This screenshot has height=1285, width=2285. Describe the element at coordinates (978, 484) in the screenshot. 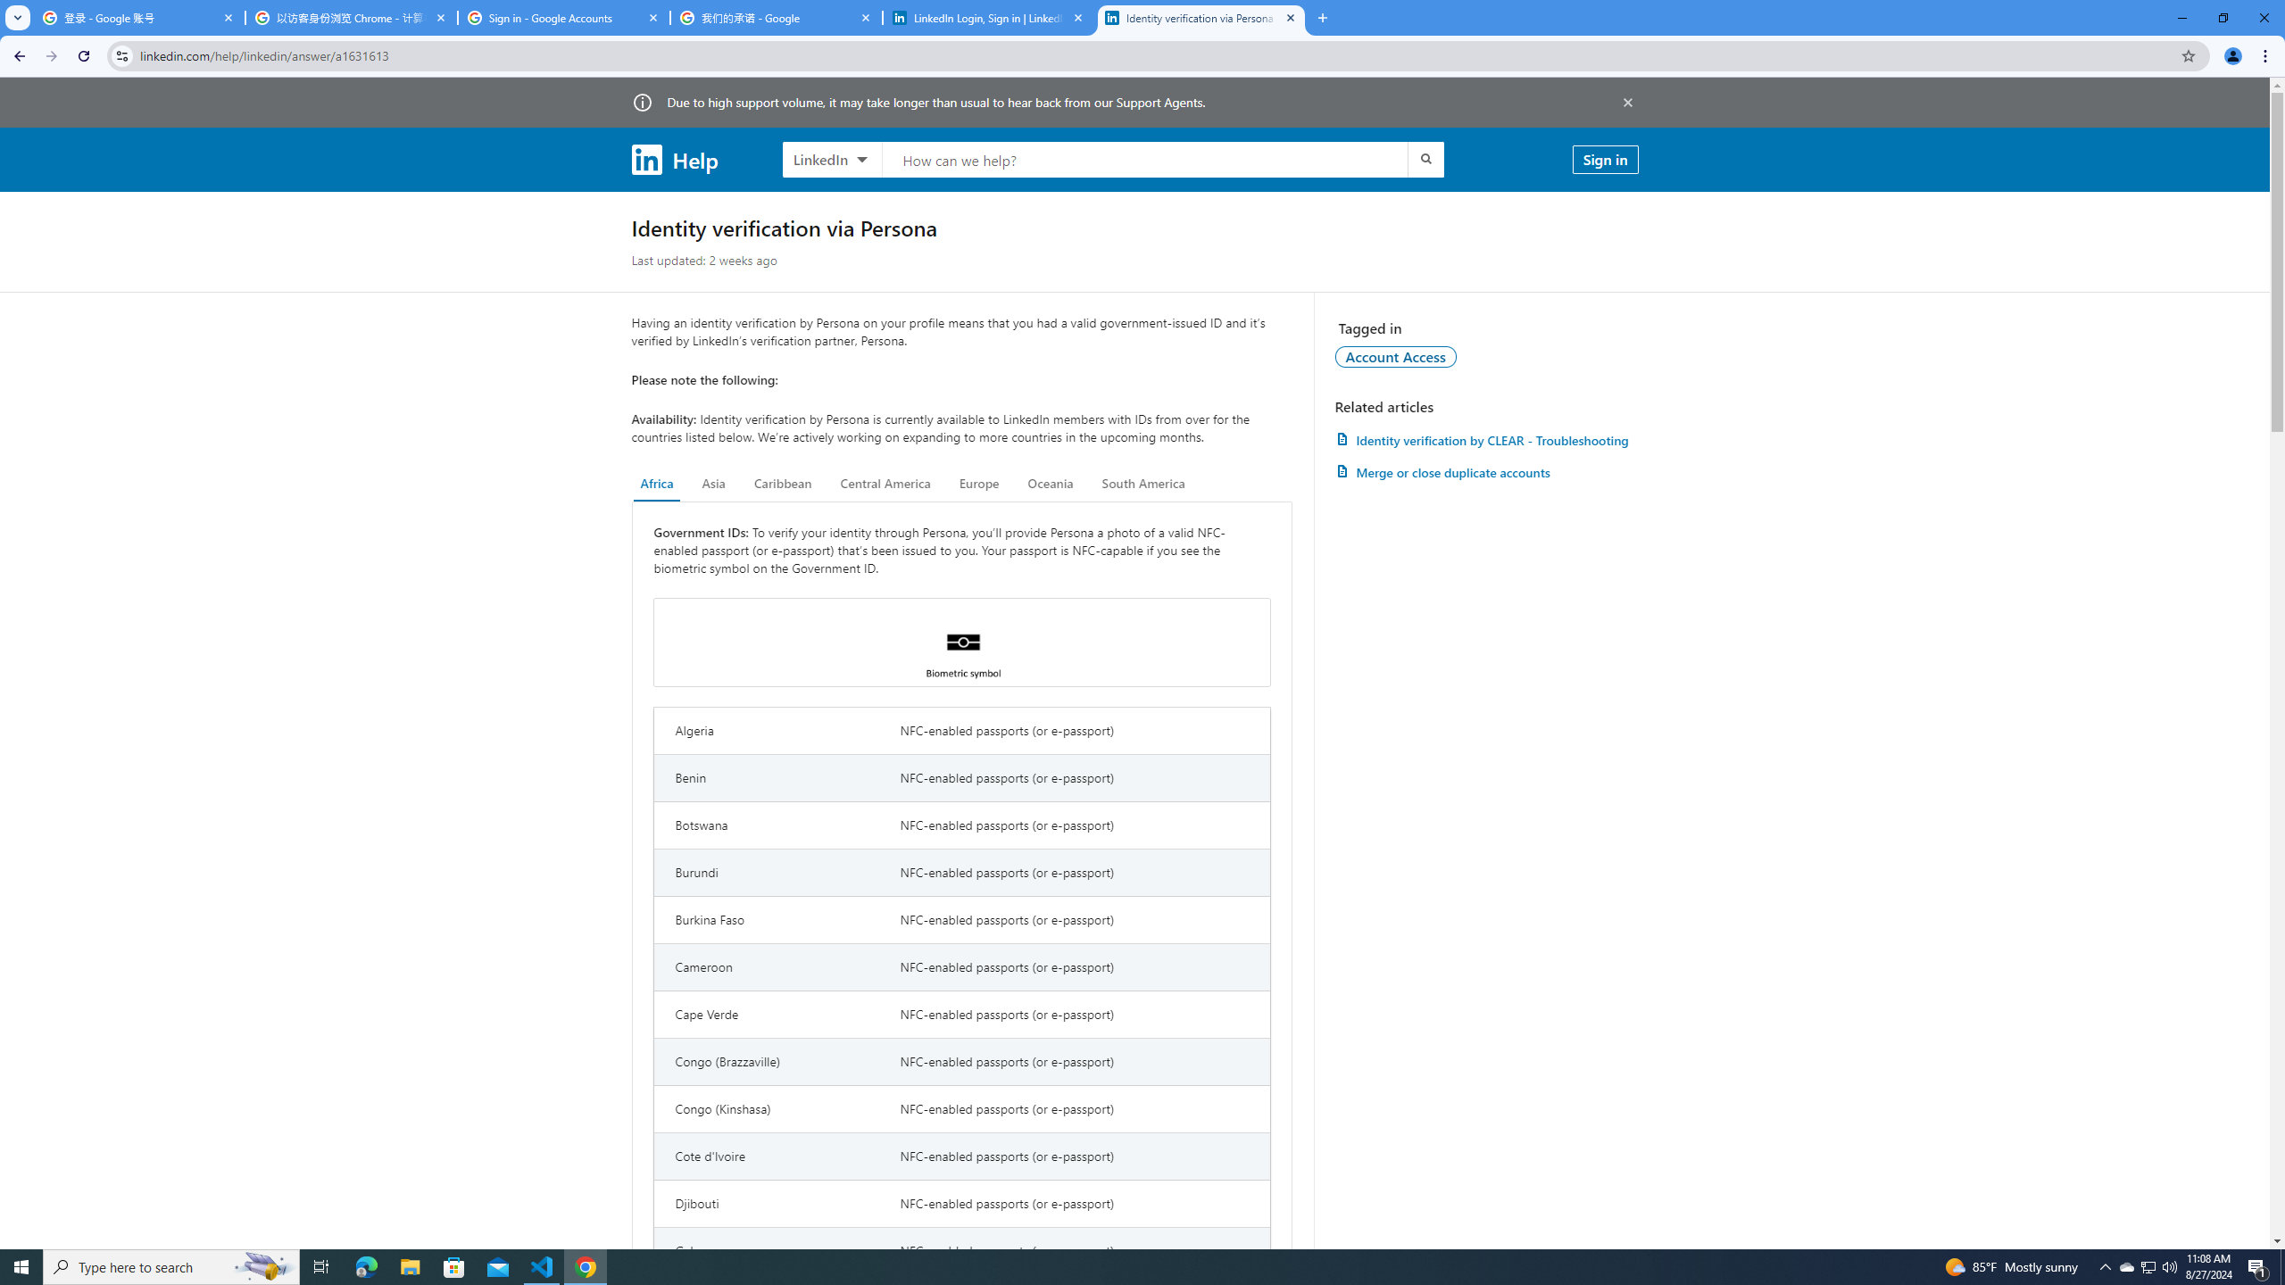

I see `Europe` at that location.